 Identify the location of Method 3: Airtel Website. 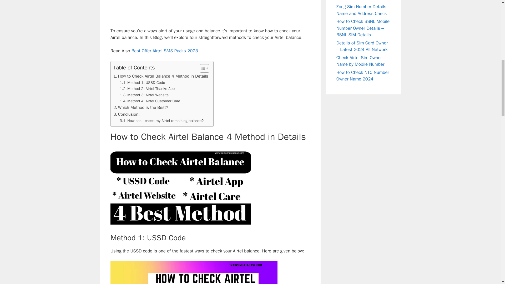
(144, 95).